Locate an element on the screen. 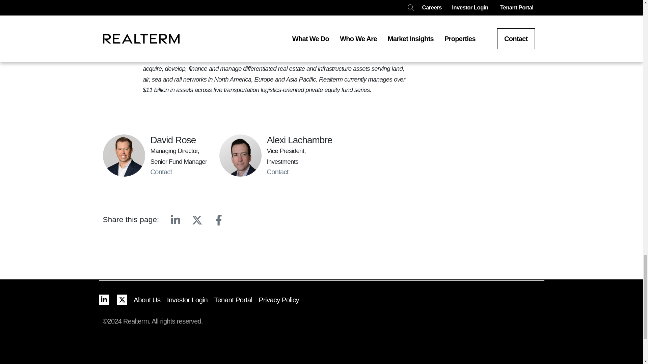 The image size is (648, 364). Contact is located at coordinates (279, 172).